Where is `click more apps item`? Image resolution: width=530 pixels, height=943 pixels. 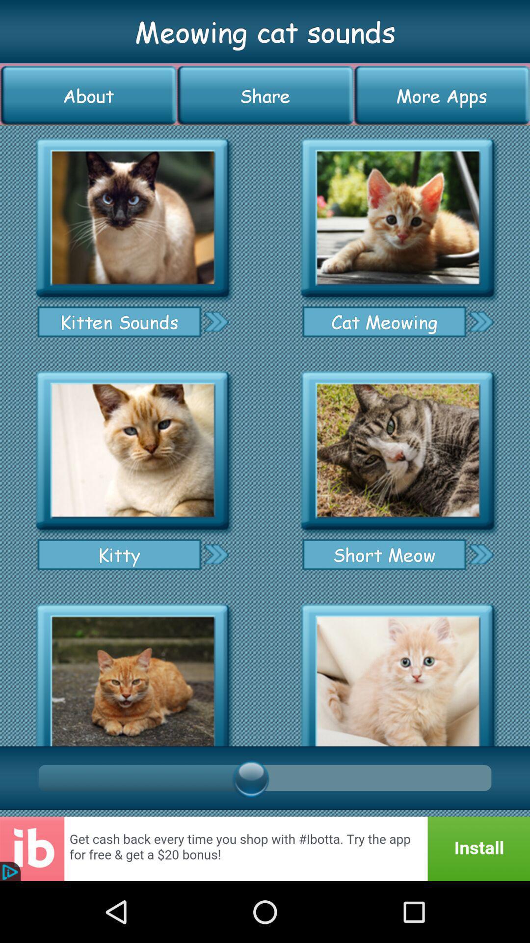 click more apps item is located at coordinates (442, 95).